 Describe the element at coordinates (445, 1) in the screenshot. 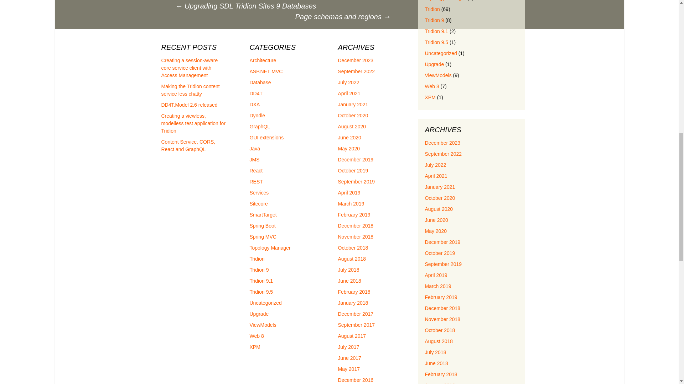

I see `Topology Manager` at that location.